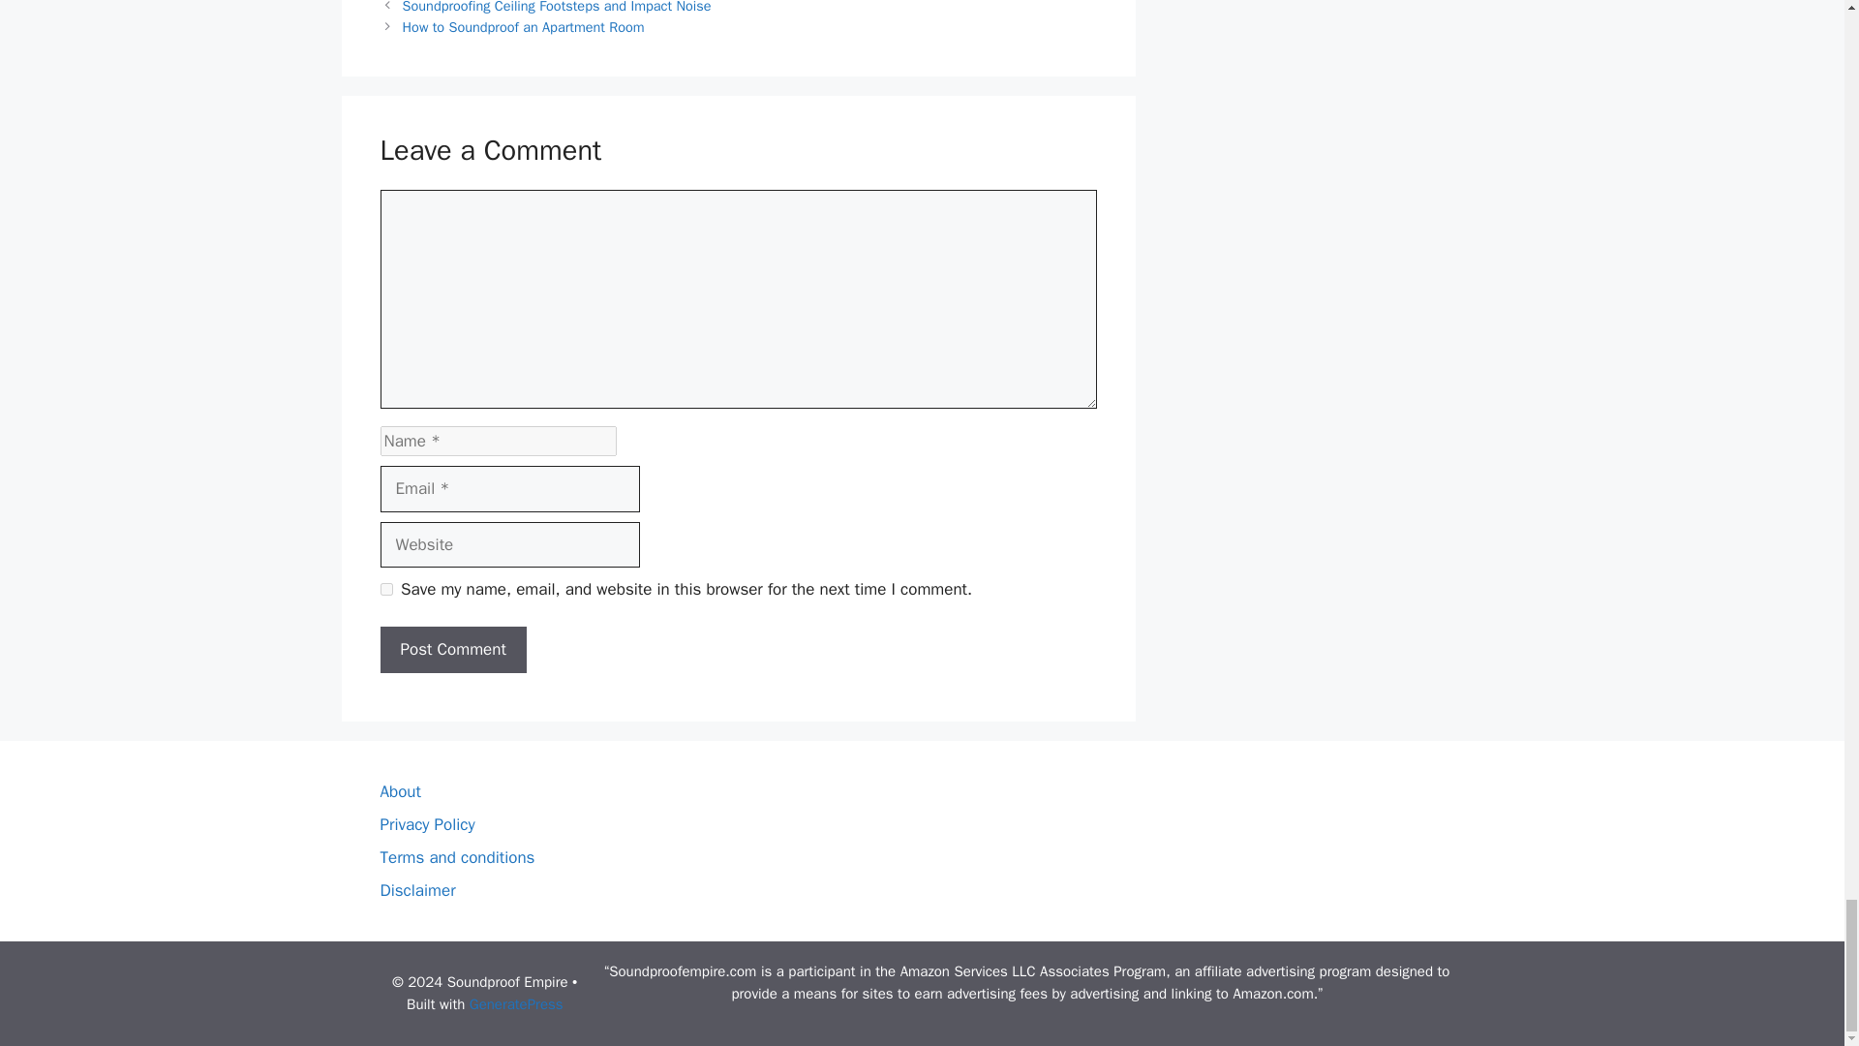  What do you see at coordinates (524, 27) in the screenshot?
I see `How to Soundproof an Apartment Room` at bounding box center [524, 27].